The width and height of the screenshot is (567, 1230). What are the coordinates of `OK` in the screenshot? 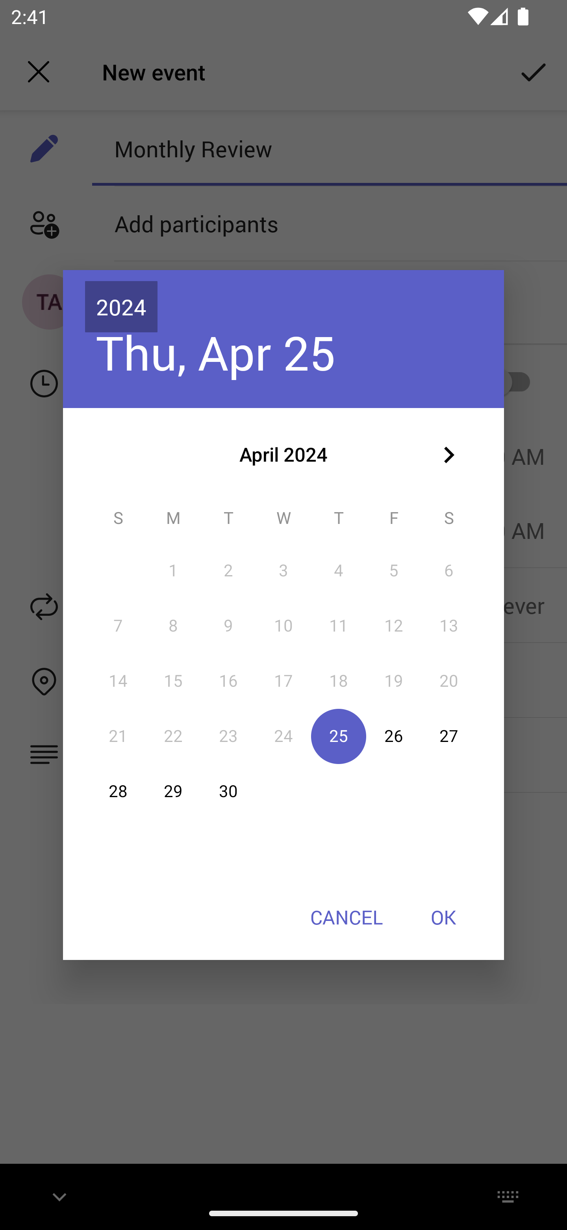 It's located at (443, 917).